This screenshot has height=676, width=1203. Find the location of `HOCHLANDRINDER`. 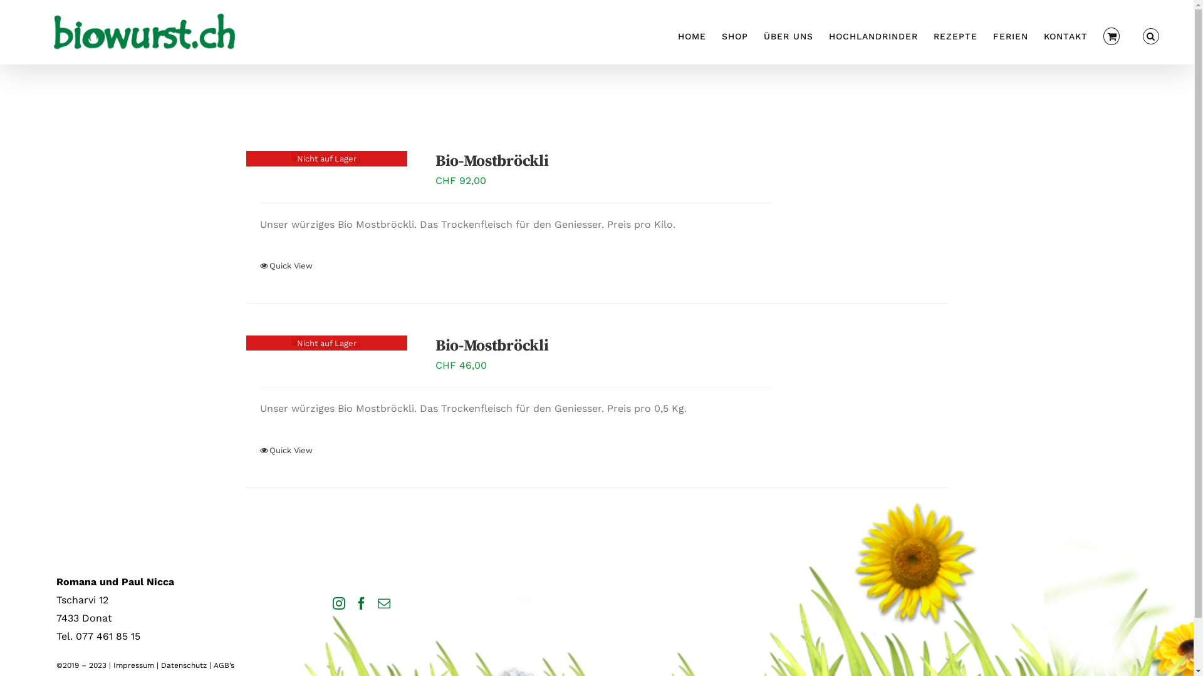

HOCHLANDRINDER is located at coordinates (873, 35).